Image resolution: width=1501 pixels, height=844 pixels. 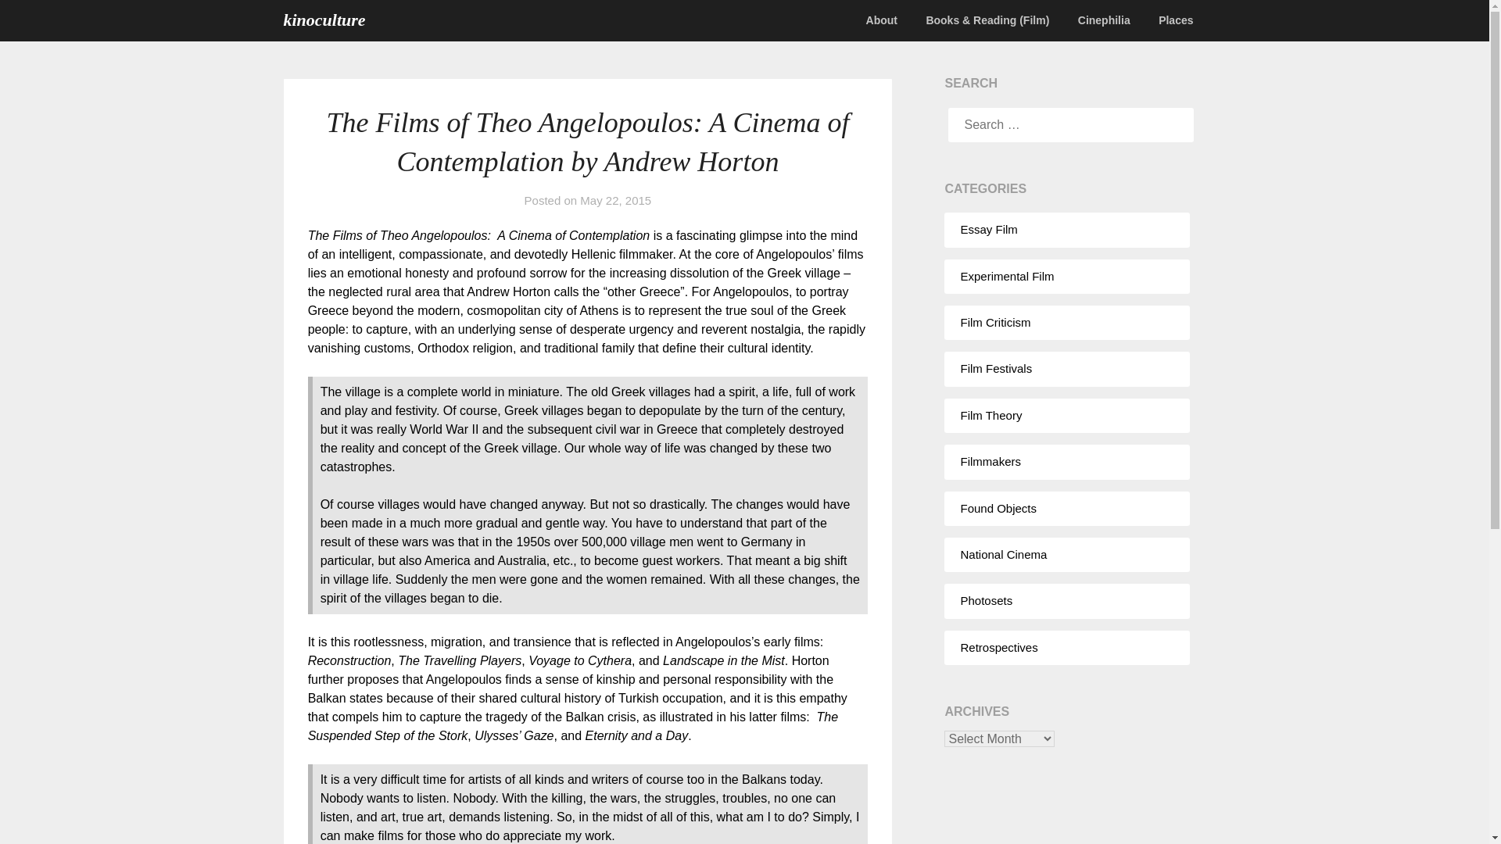 What do you see at coordinates (994, 322) in the screenshot?
I see `Film Criticism` at bounding box center [994, 322].